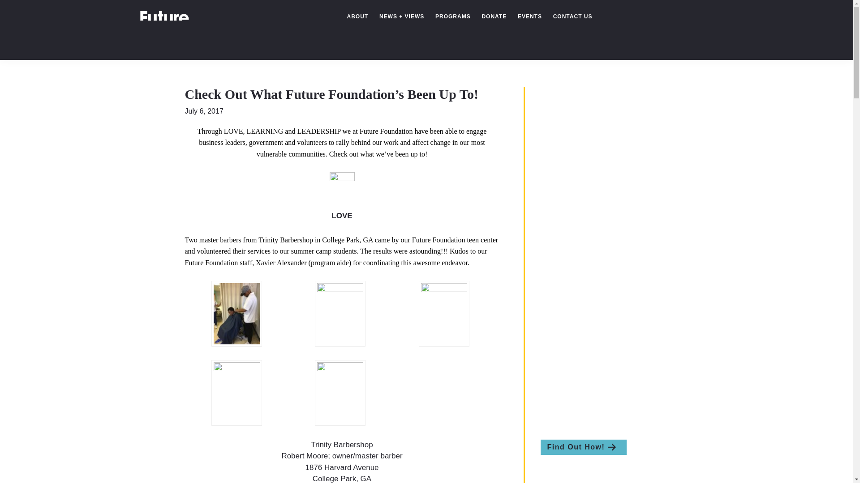  I want to click on EVENTS, so click(529, 17).